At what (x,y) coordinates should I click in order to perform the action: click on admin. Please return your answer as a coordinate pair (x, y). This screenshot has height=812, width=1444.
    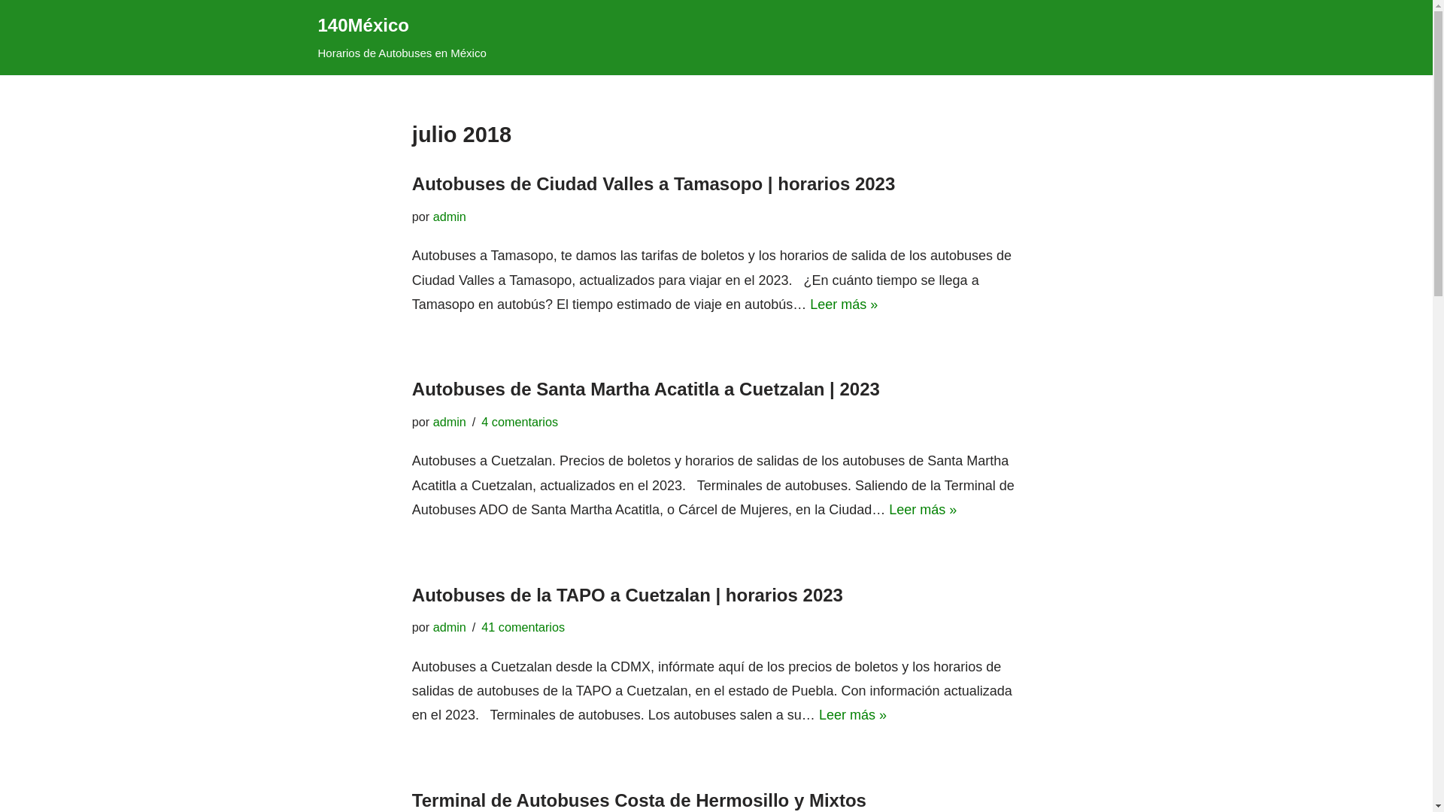
    Looking at the image, I should click on (450, 627).